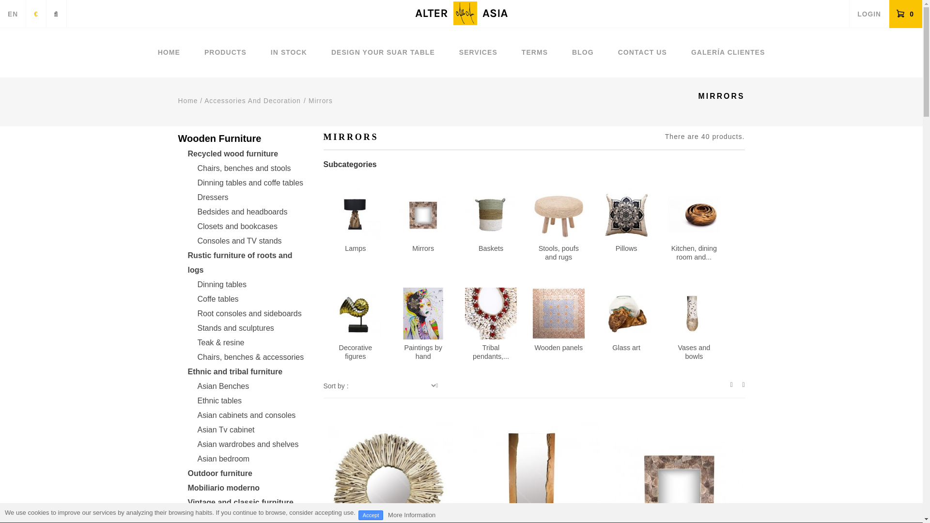  What do you see at coordinates (225, 52) in the screenshot?
I see `PRODUCTS` at bounding box center [225, 52].